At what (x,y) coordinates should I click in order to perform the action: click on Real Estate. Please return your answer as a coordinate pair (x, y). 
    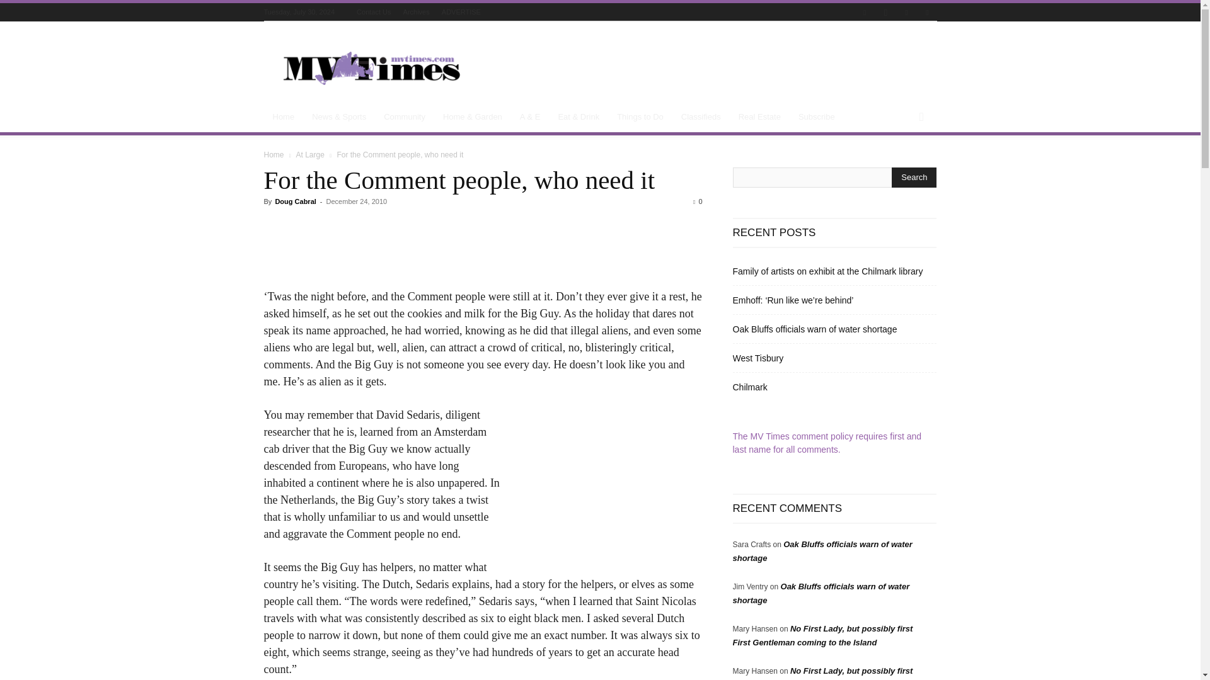
    Looking at the image, I should click on (759, 117).